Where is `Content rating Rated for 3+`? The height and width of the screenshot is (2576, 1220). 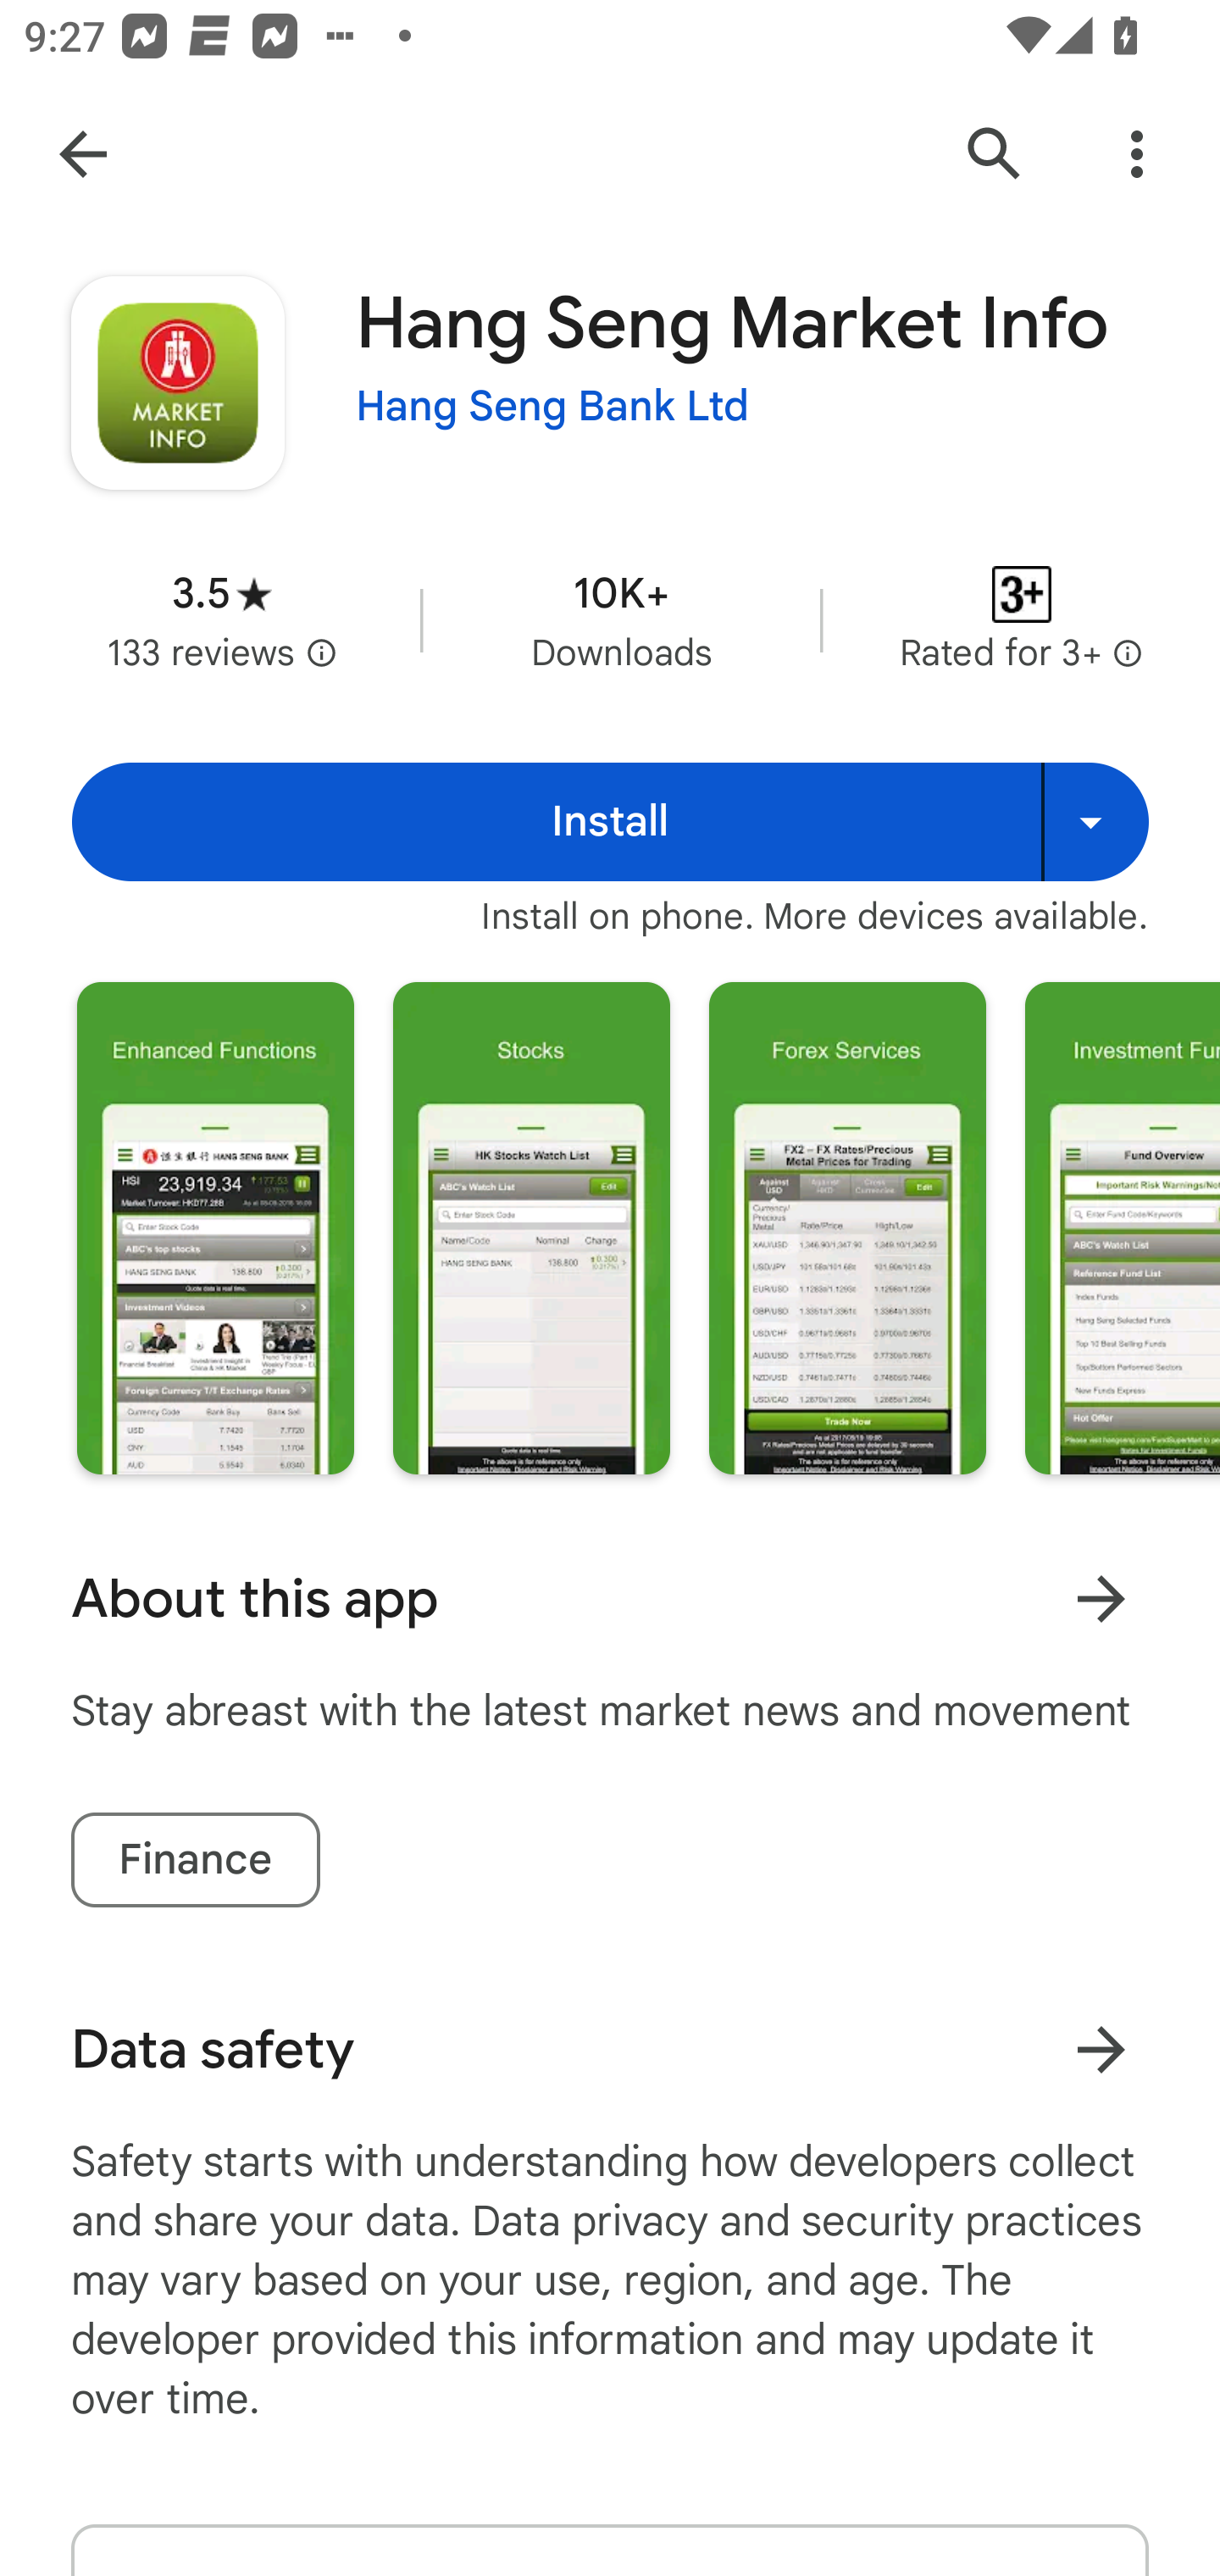 Content rating Rated for 3+ is located at coordinates (1022, 620).